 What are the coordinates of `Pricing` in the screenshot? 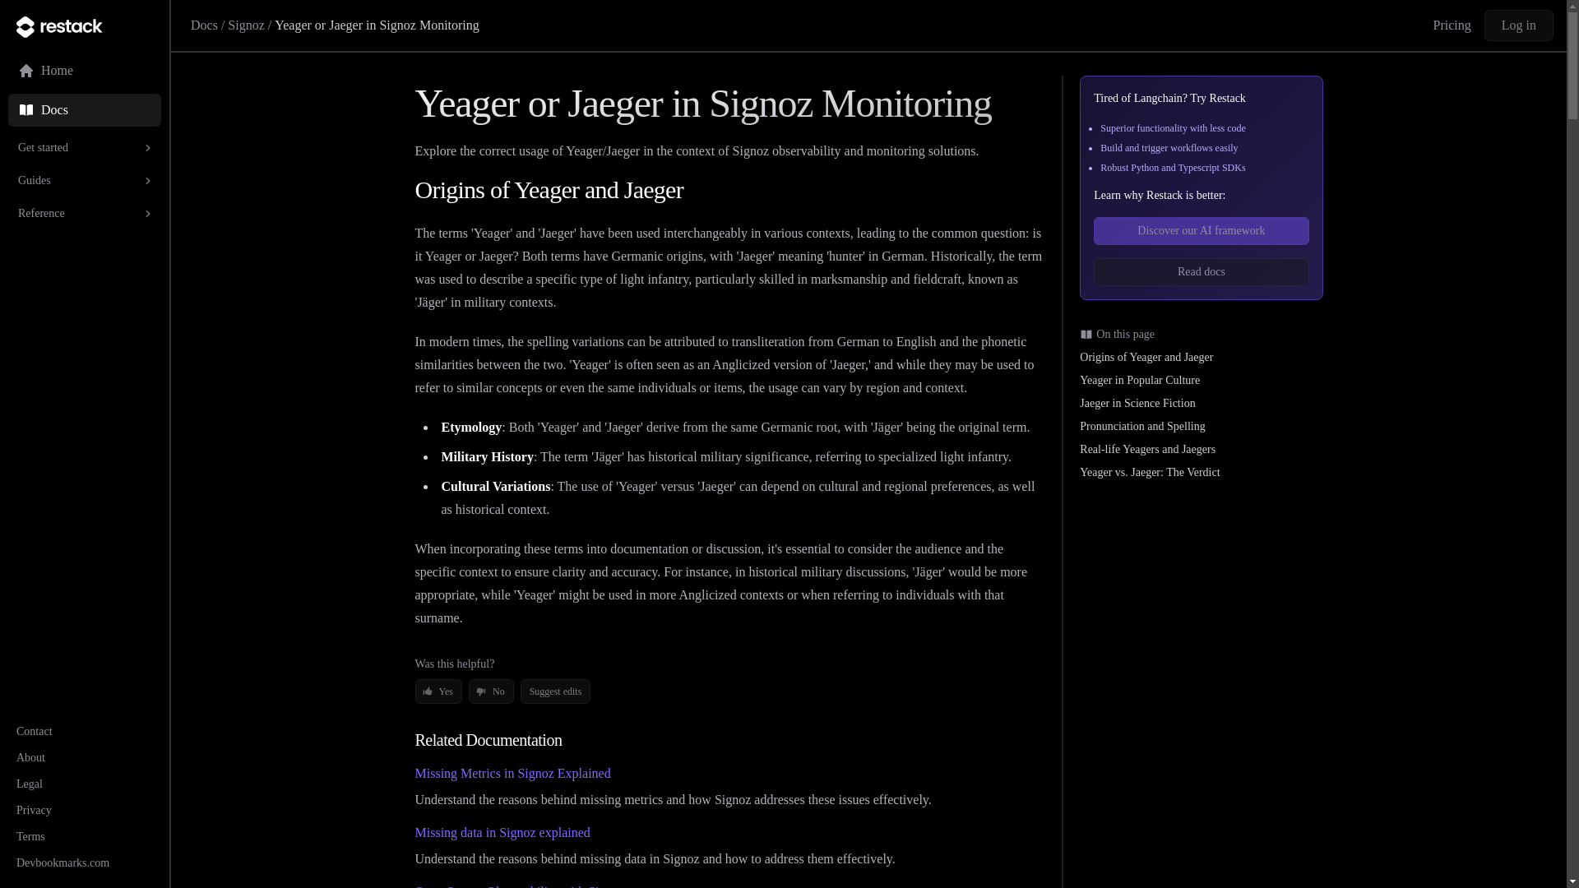 It's located at (1452, 25).